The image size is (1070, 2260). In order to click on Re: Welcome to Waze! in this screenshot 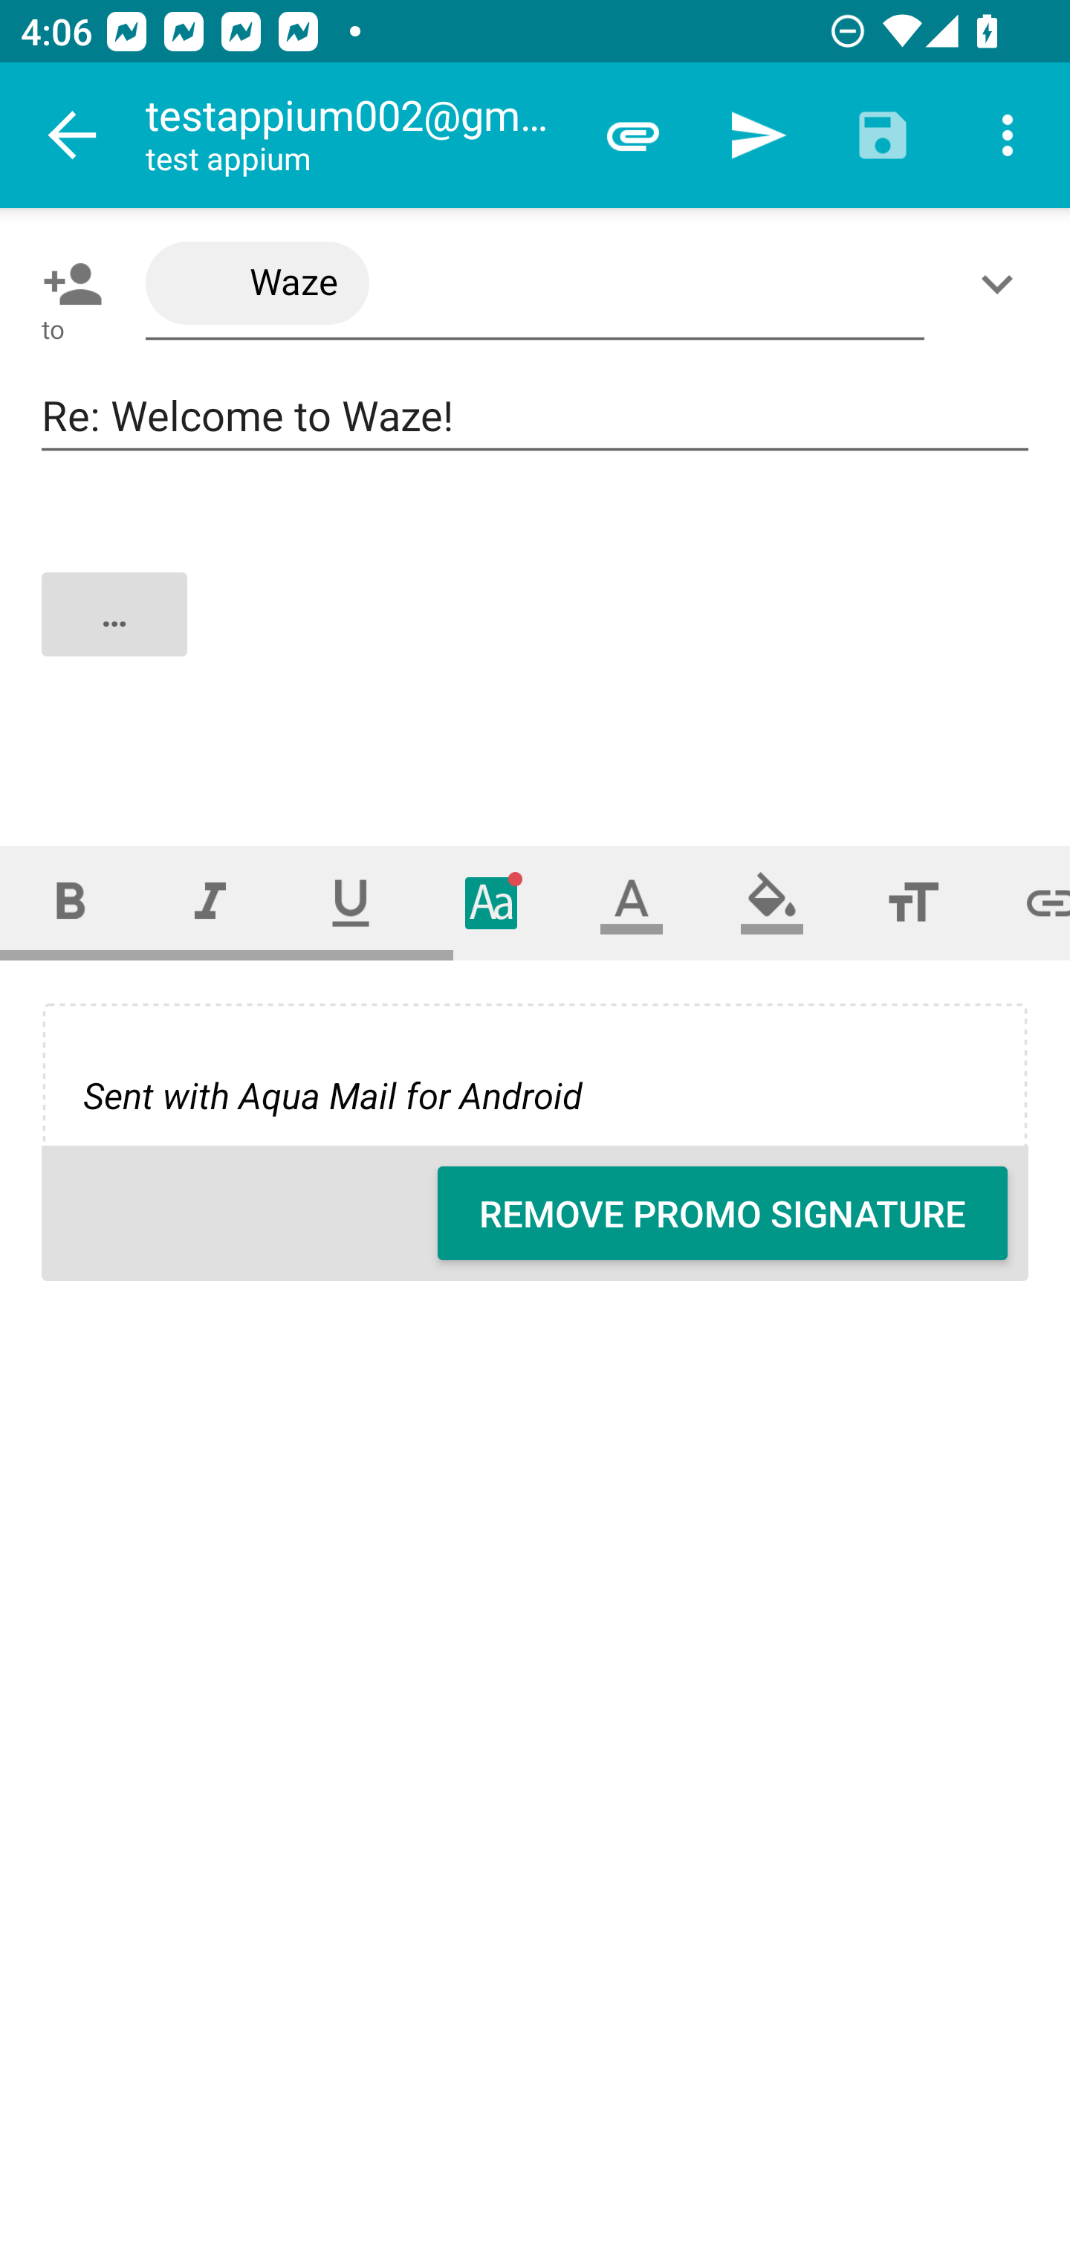, I will do `click(535, 416)`.